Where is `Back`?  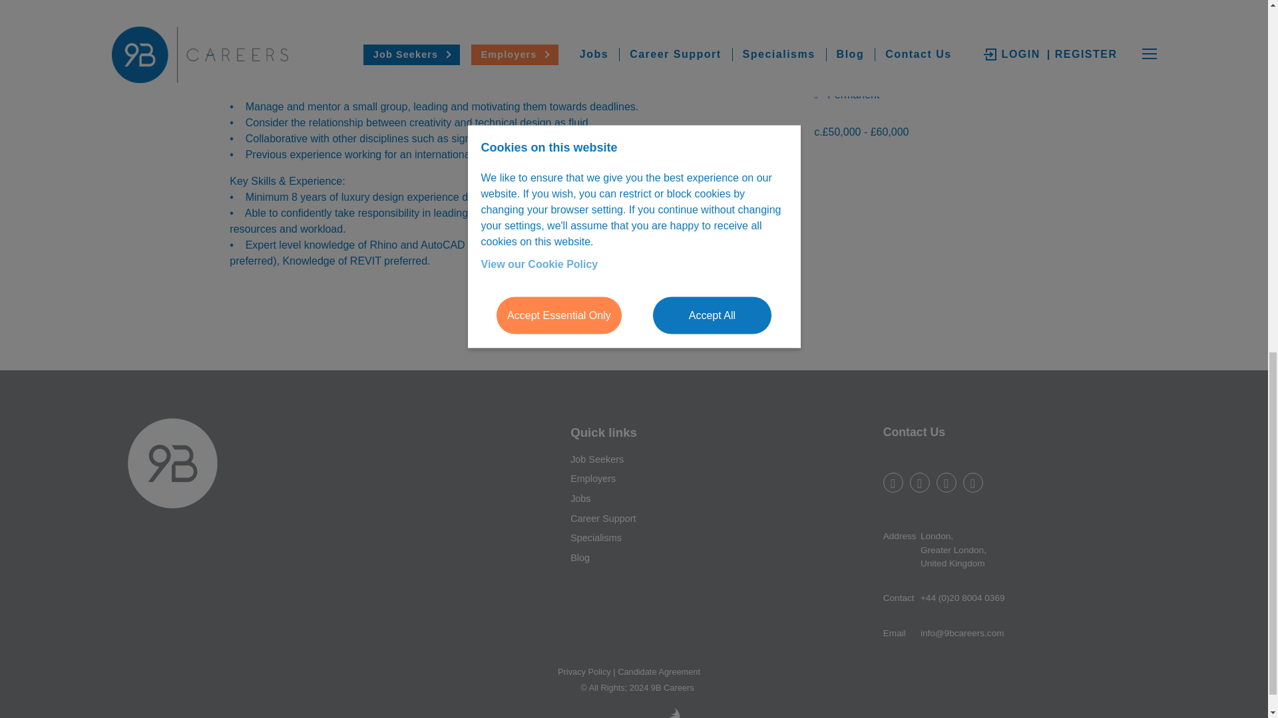 Back is located at coordinates (550, 324).